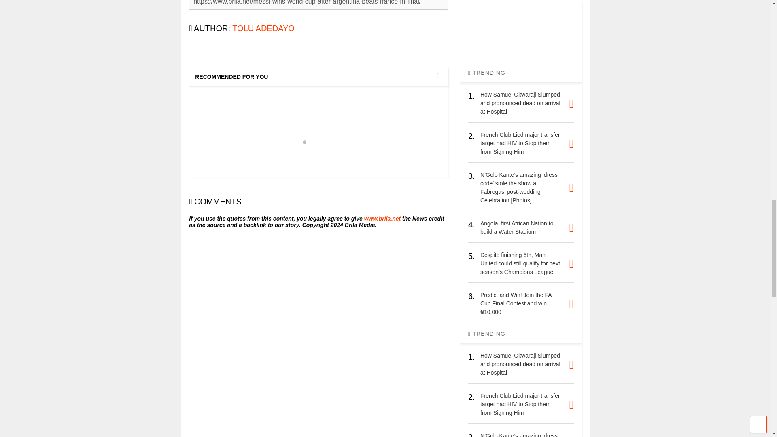 This screenshot has height=437, width=777. What do you see at coordinates (382, 218) in the screenshot?
I see `www.brila.net` at bounding box center [382, 218].